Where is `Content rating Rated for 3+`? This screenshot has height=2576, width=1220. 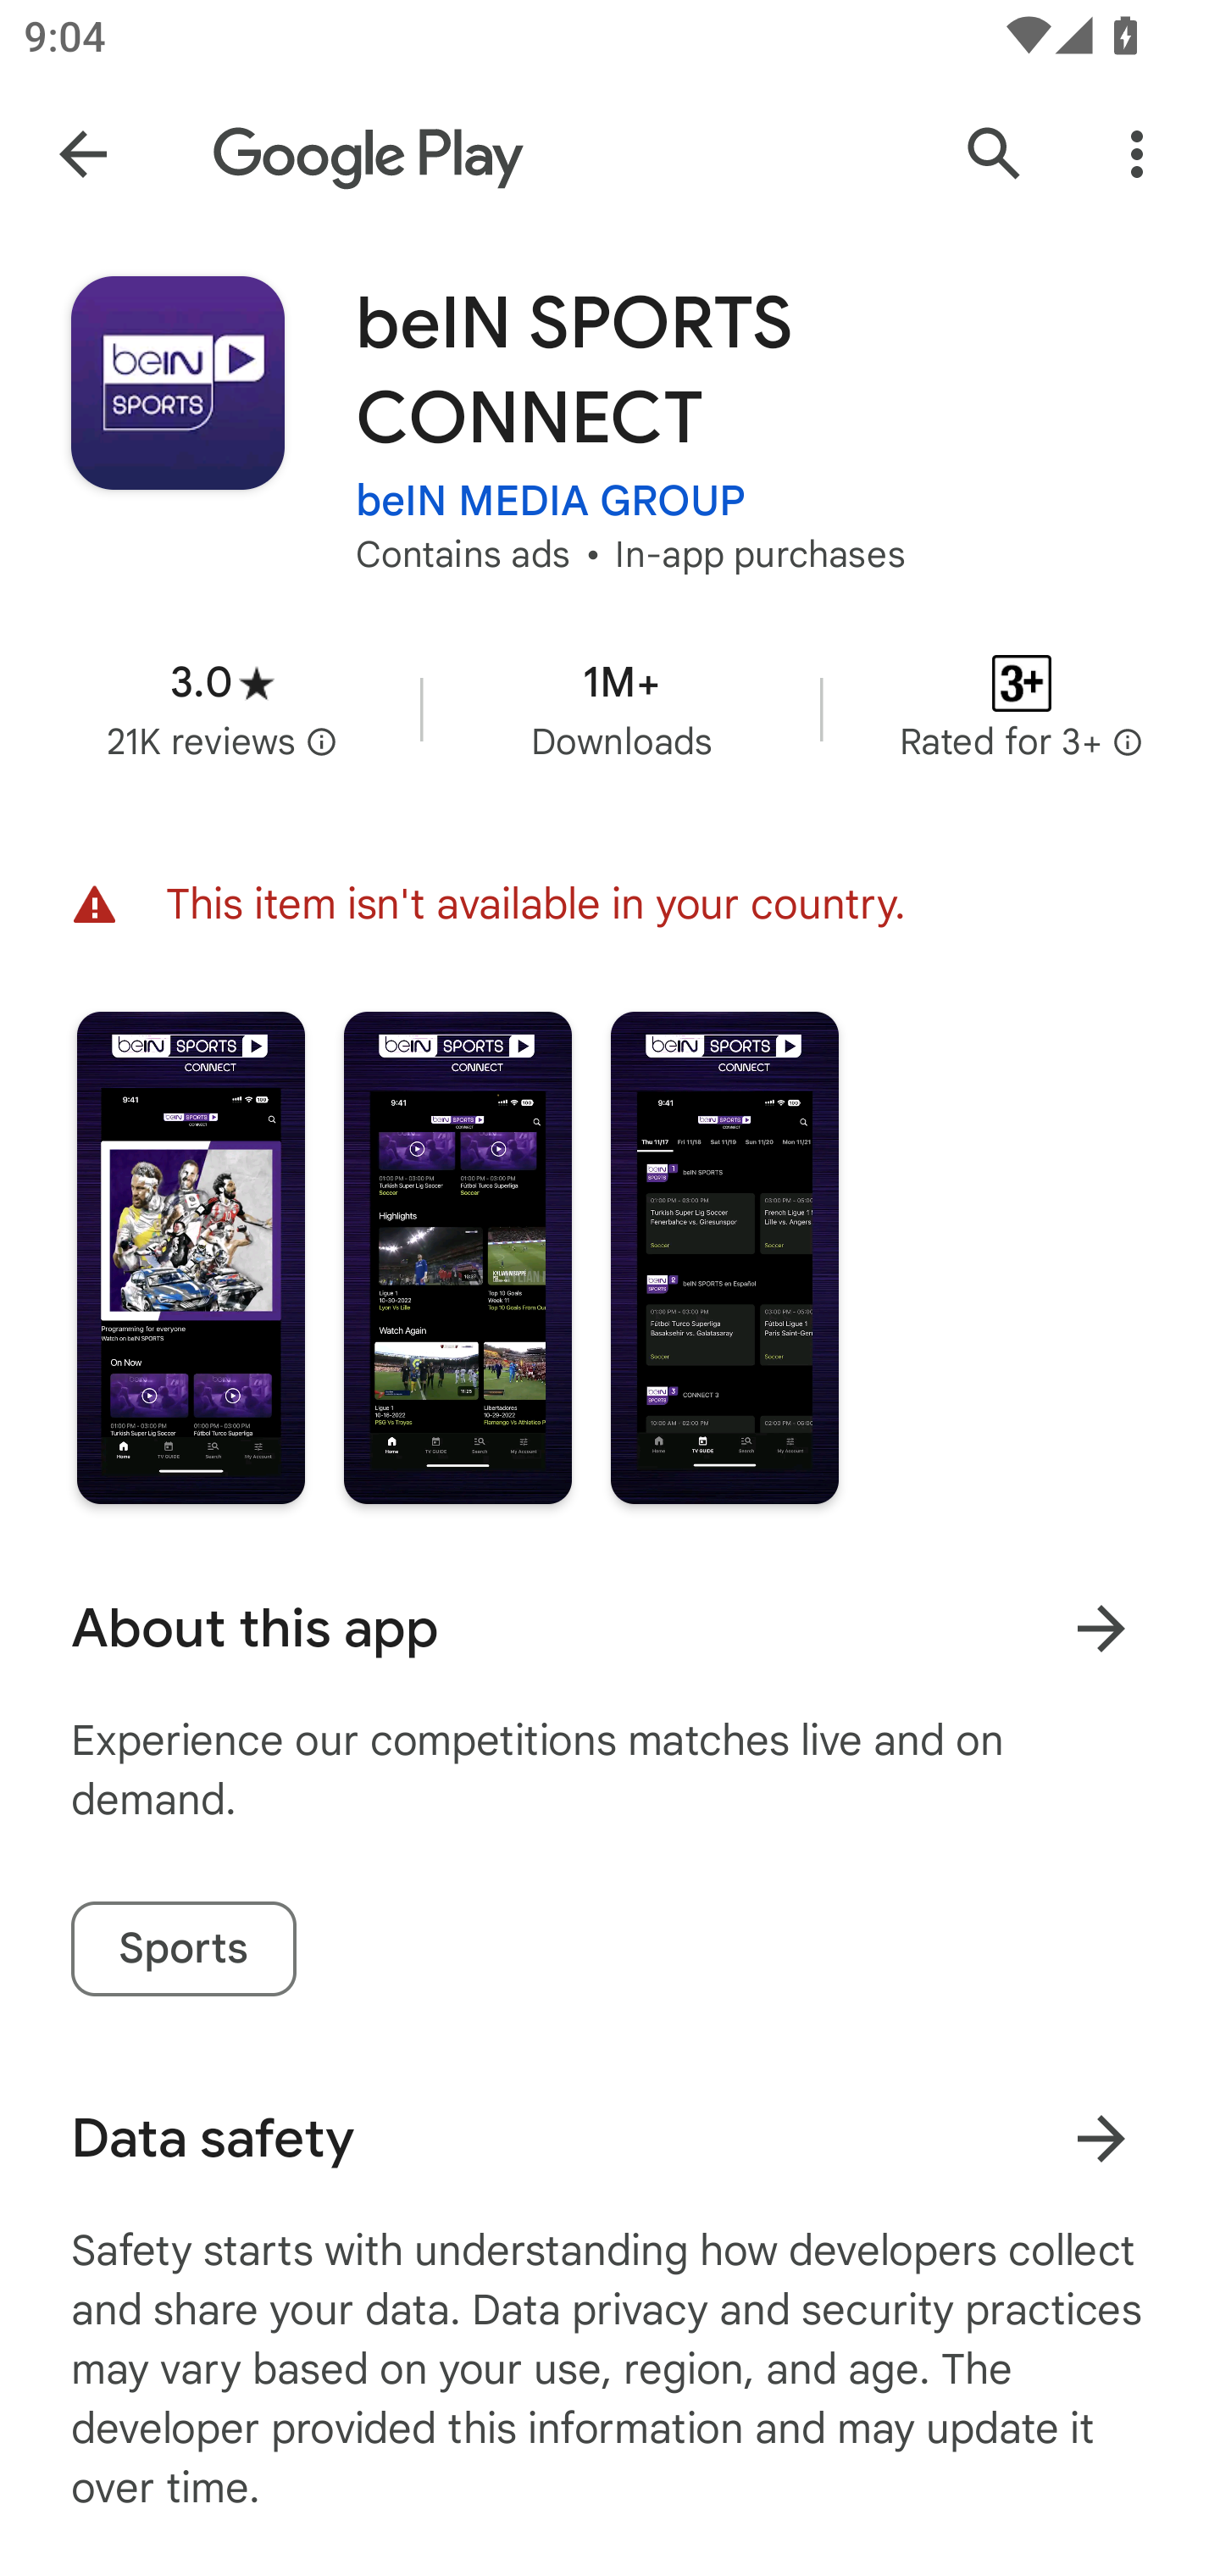
Content rating Rated for 3+ is located at coordinates (1022, 708).